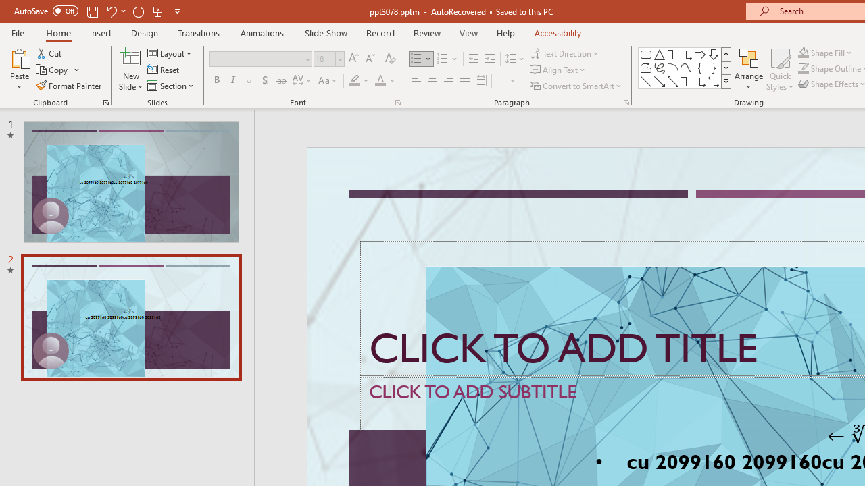 This screenshot has width=865, height=486. Describe the element at coordinates (576, 85) in the screenshot. I see `Convert to SmartArt` at that location.